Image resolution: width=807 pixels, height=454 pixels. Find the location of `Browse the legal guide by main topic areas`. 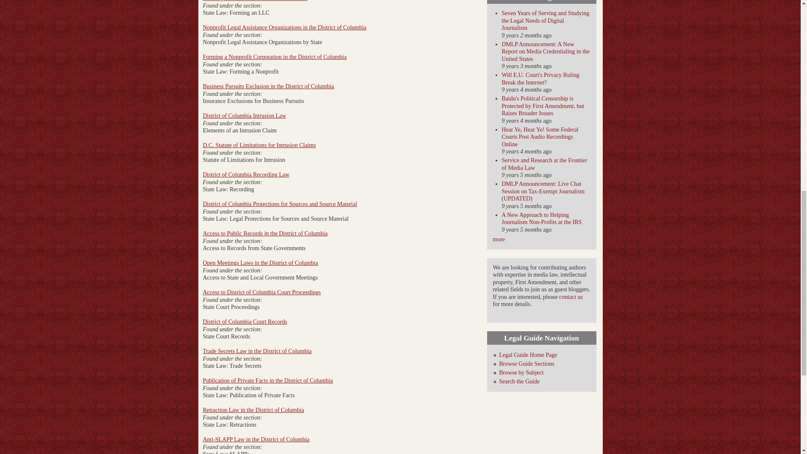

Browse the legal guide by main topic areas is located at coordinates (527, 363).